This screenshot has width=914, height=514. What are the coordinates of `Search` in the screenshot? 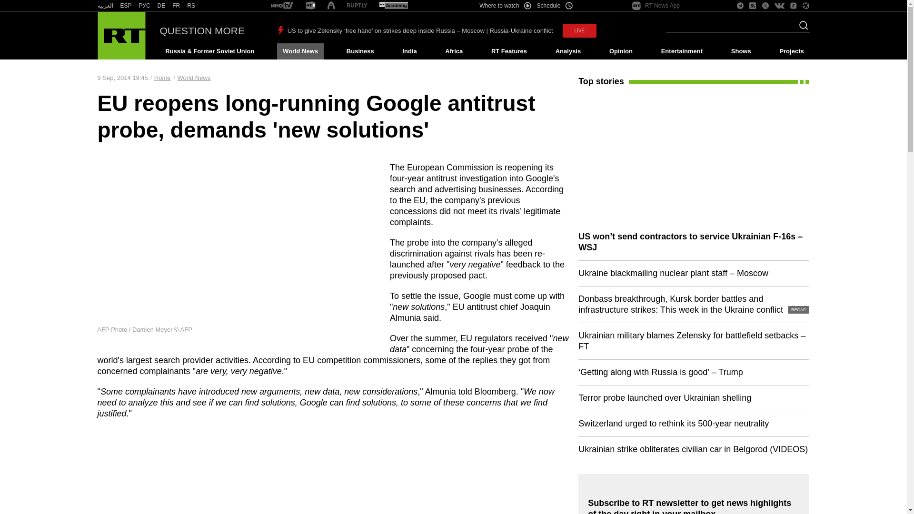 It's located at (801, 28).